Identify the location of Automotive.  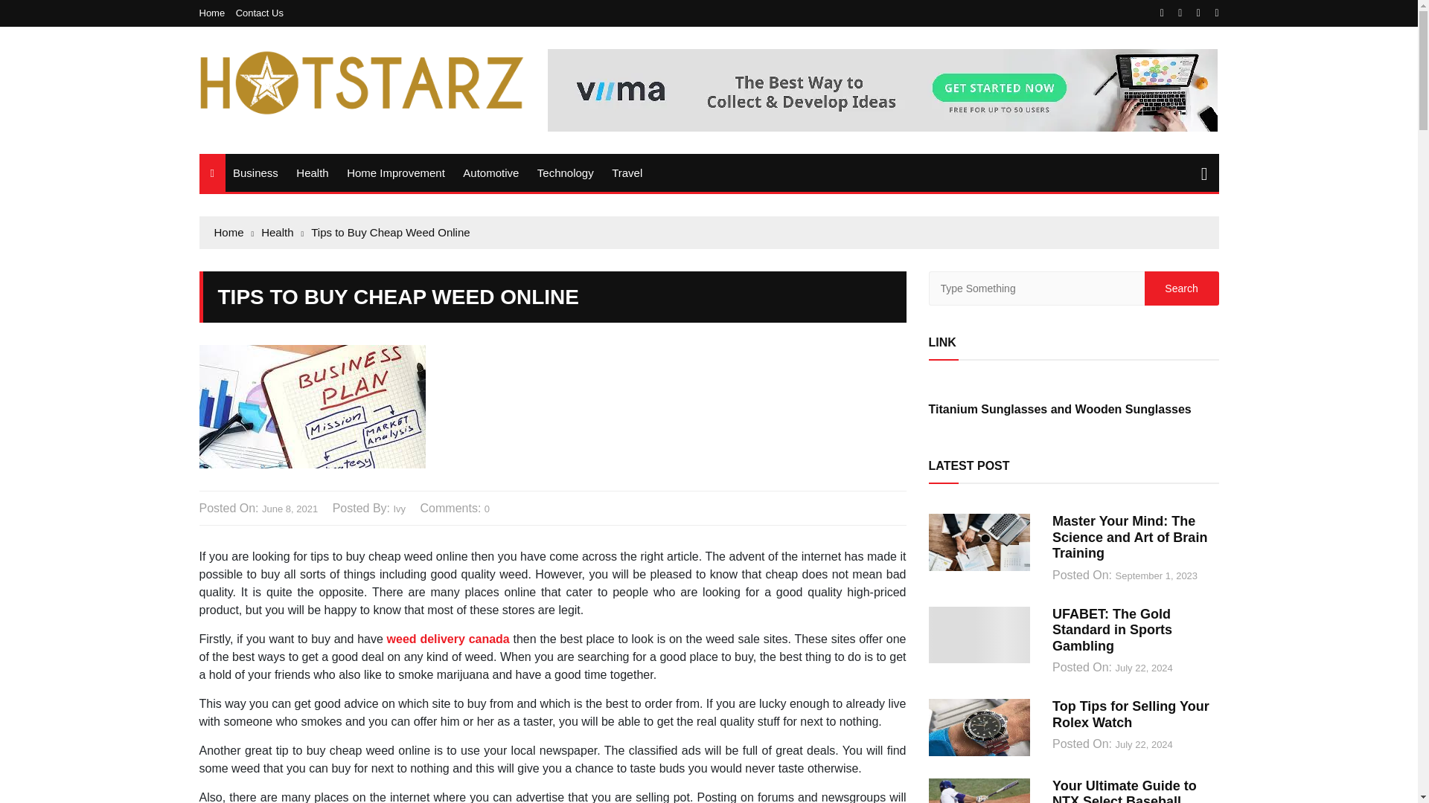
(490, 172).